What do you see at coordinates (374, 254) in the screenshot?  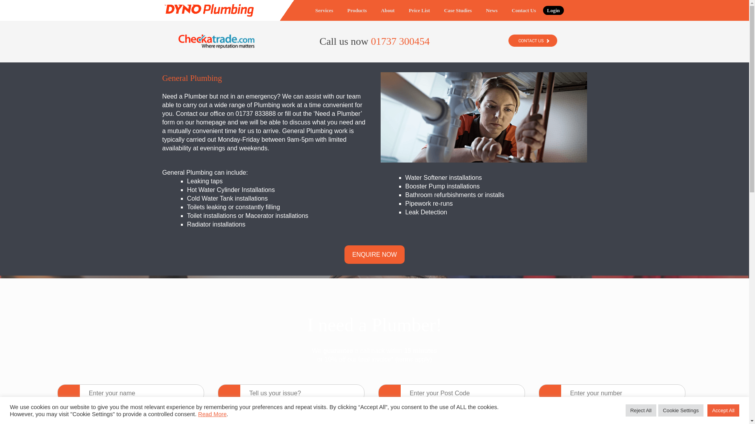 I see `ENQUIRE NOW` at bounding box center [374, 254].